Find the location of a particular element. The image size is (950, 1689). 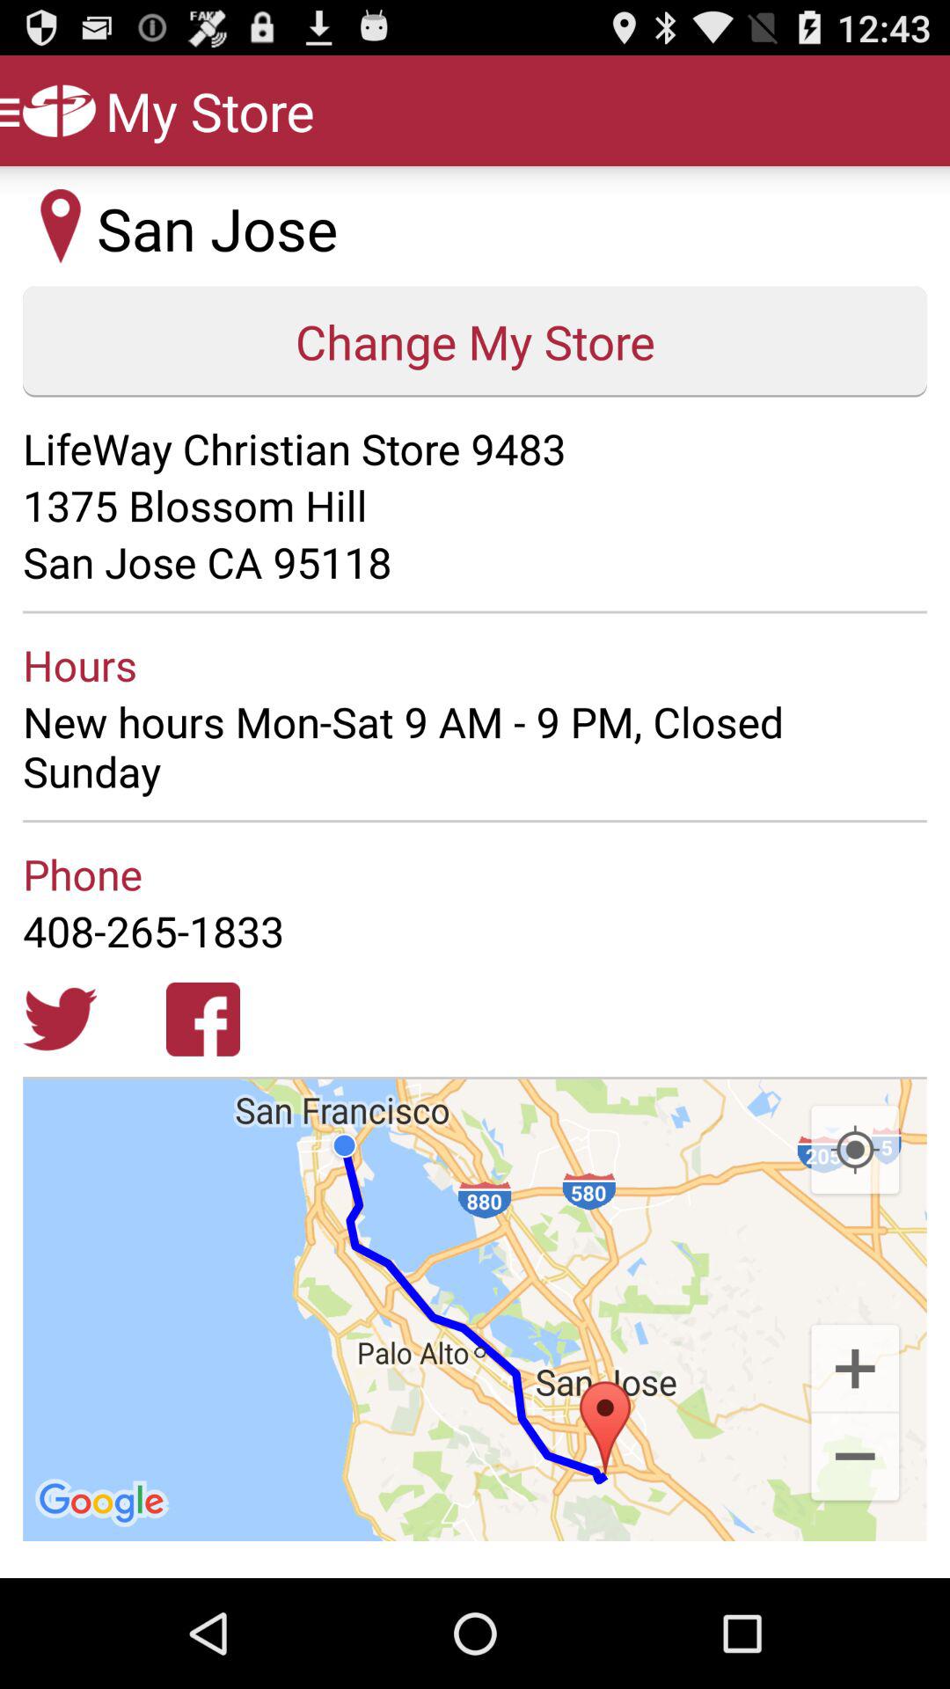

open twitter of store is located at coordinates (60, 1019).